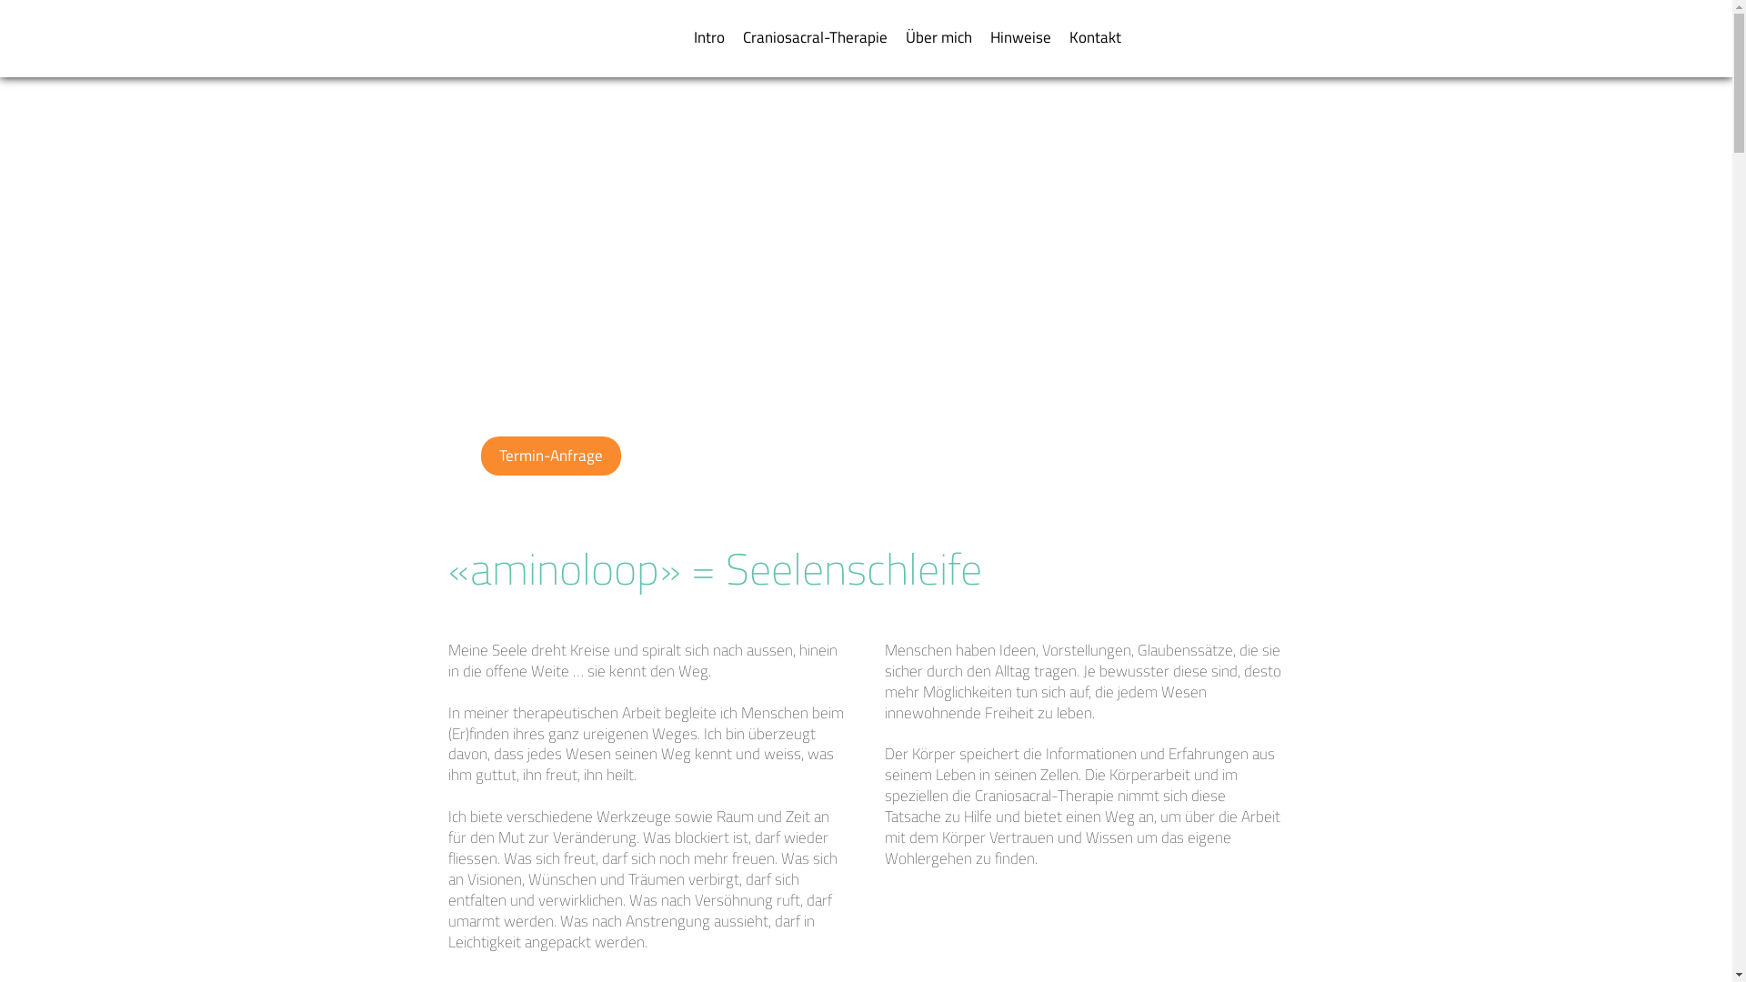 This screenshot has height=982, width=1746. What do you see at coordinates (815, 38) in the screenshot?
I see `Craniosacral-Therapie` at bounding box center [815, 38].